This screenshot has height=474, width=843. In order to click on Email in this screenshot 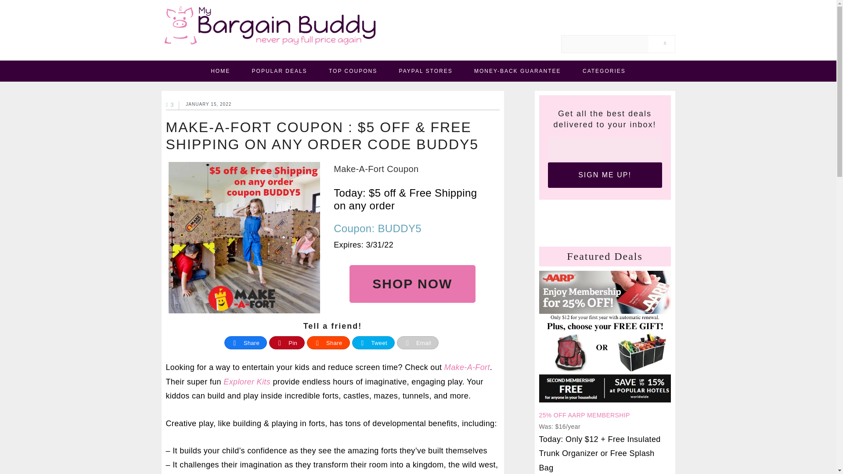, I will do `click(418, 342)`.